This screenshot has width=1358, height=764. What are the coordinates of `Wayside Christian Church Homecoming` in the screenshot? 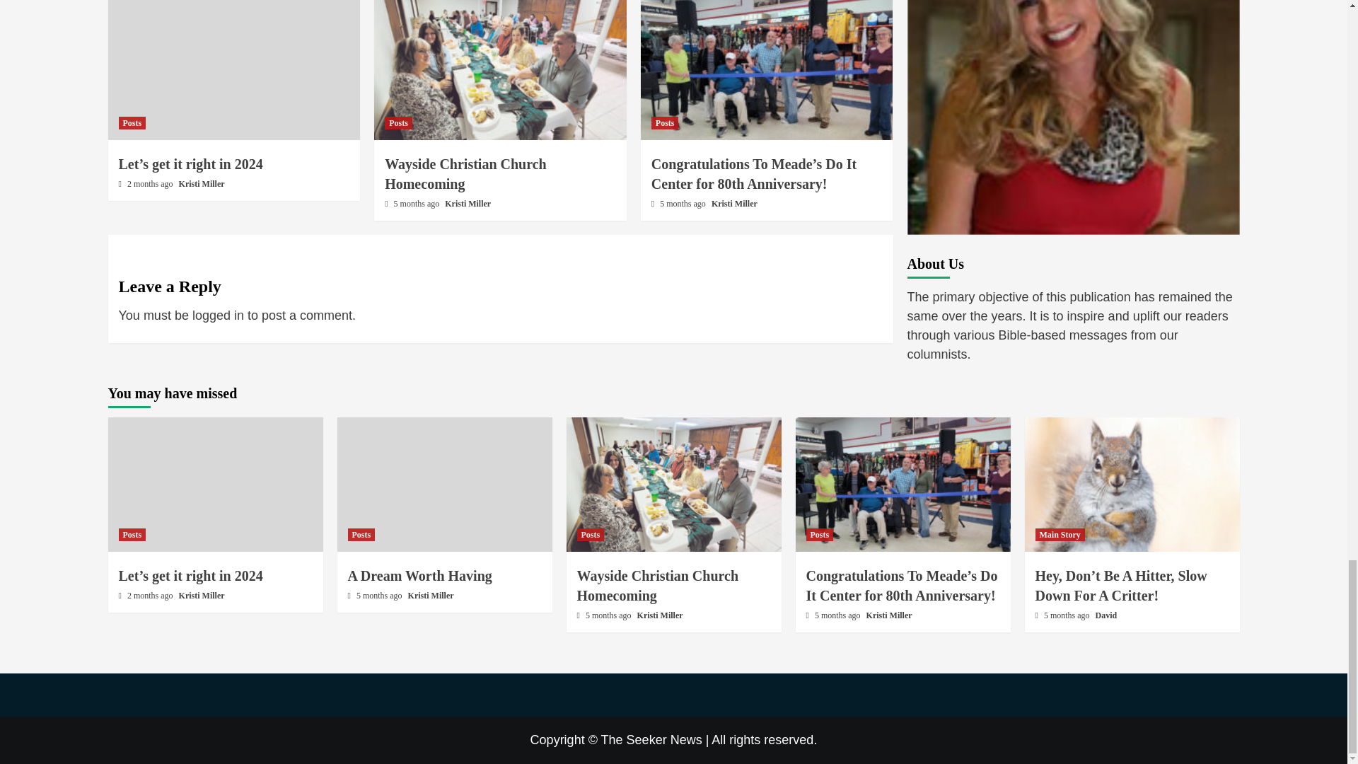 It's located at (465, 174).